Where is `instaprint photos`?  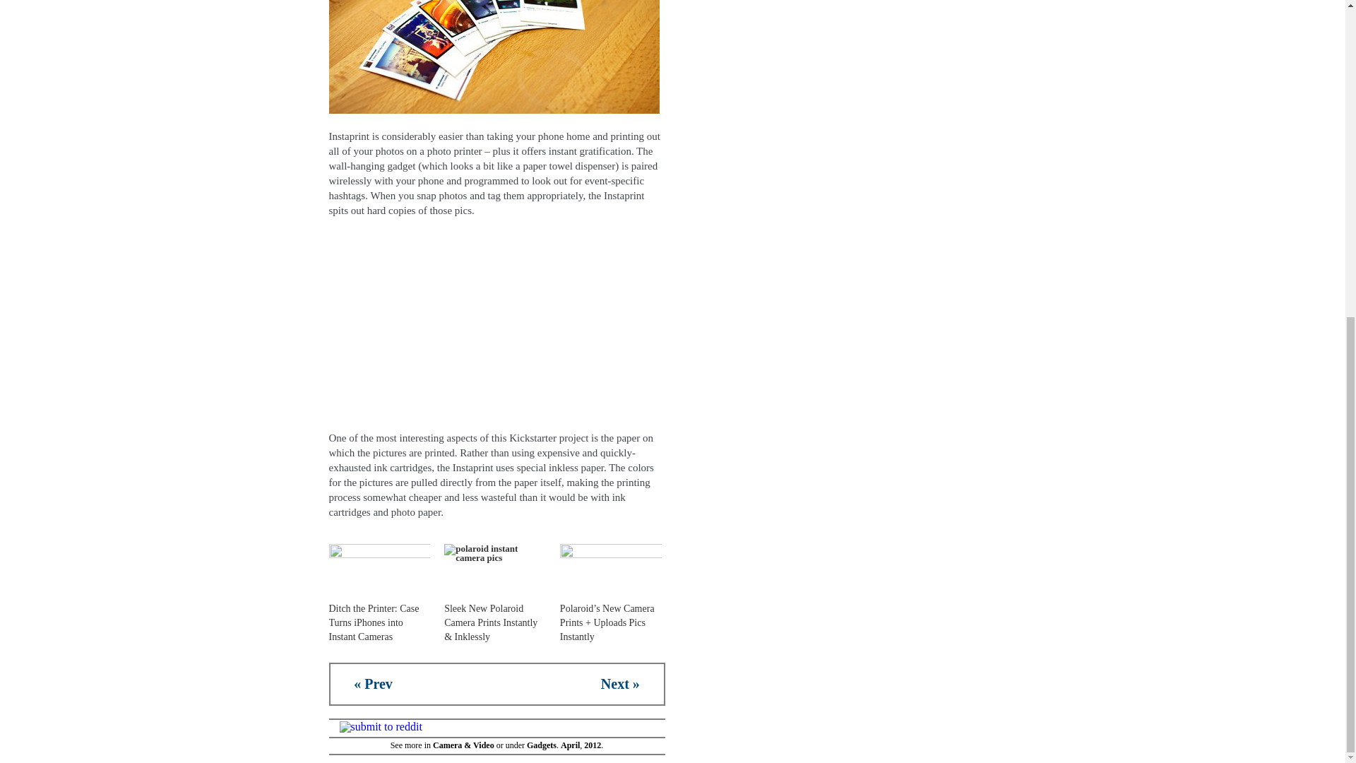 instaprint photos is located at coordinates (494, 57).